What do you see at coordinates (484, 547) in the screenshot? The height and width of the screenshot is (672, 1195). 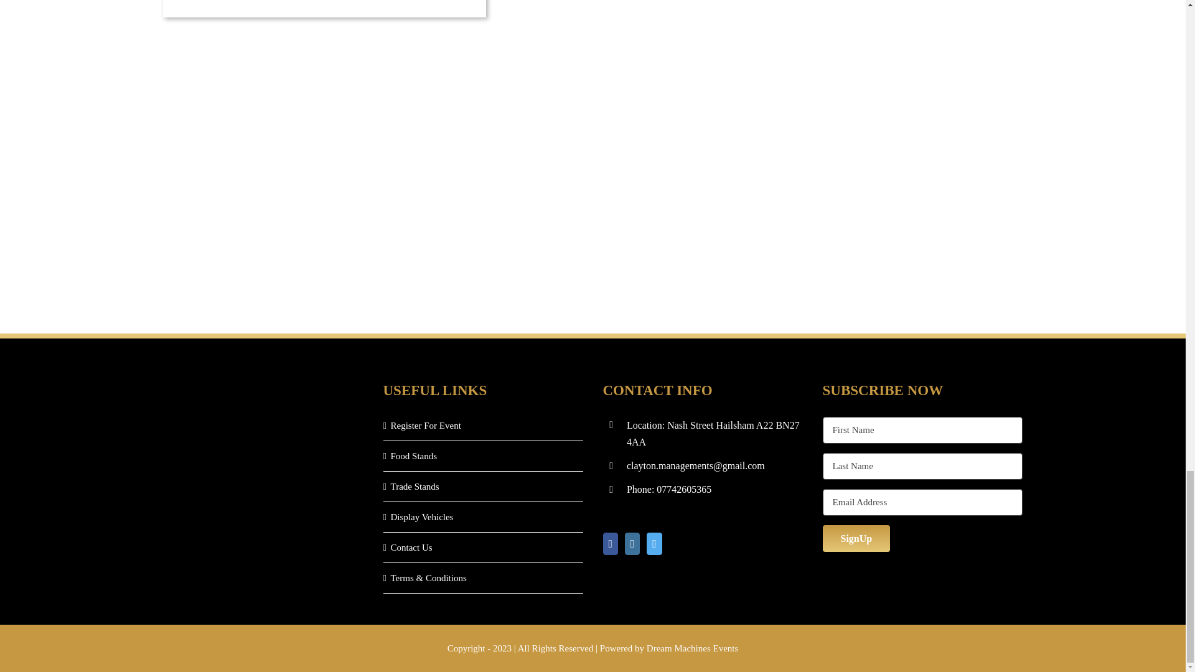 I see `Contact Us` at bounding box center [484, 547].